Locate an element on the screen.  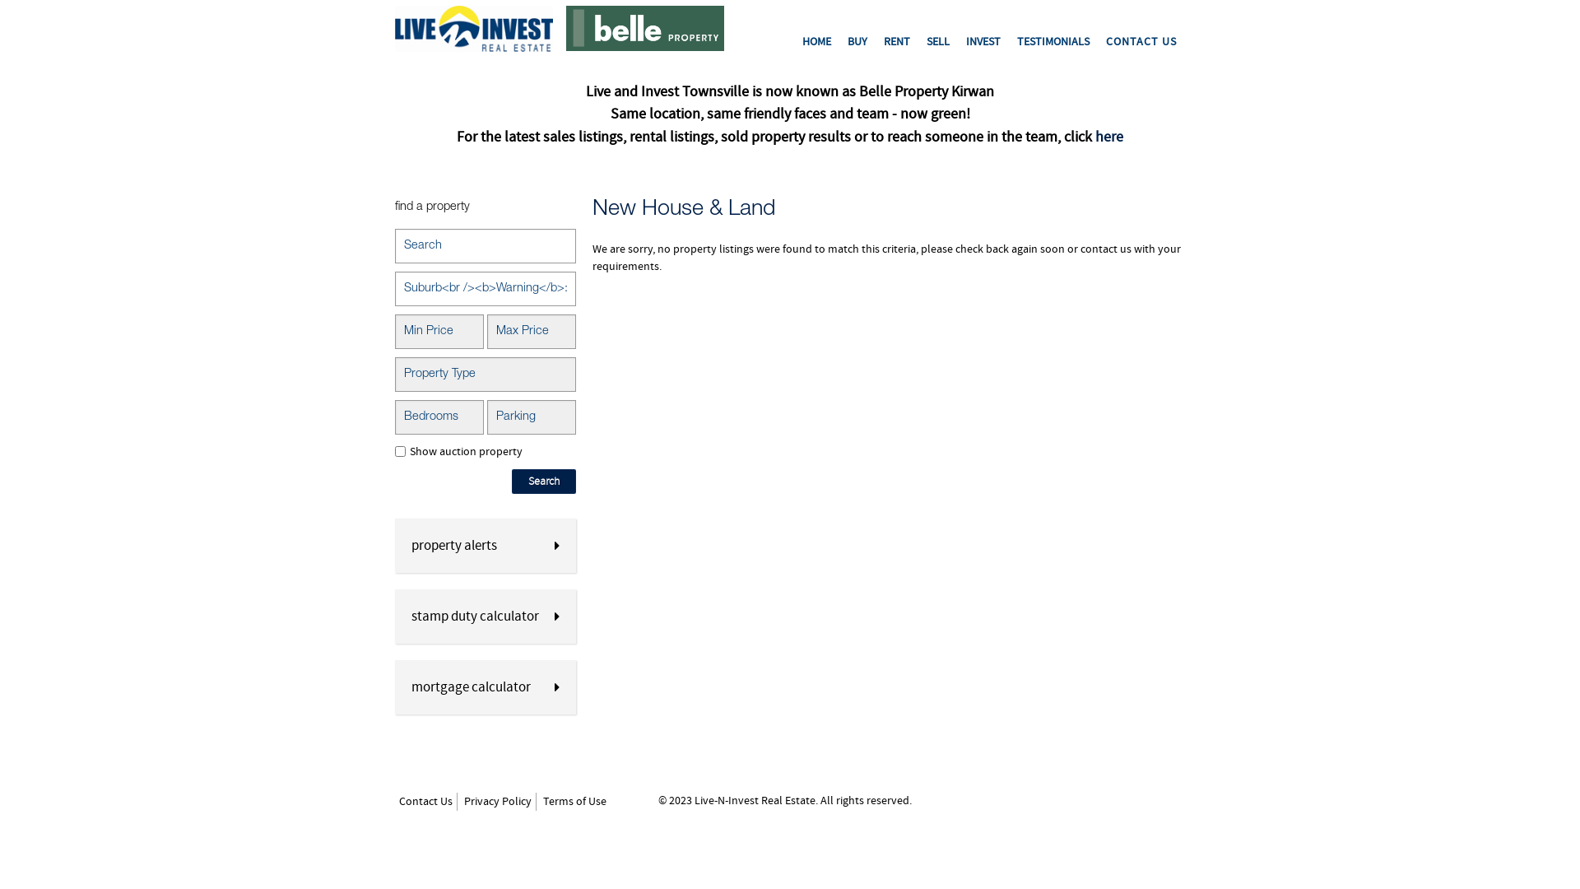
BUY is located at coordinates (857, 42).